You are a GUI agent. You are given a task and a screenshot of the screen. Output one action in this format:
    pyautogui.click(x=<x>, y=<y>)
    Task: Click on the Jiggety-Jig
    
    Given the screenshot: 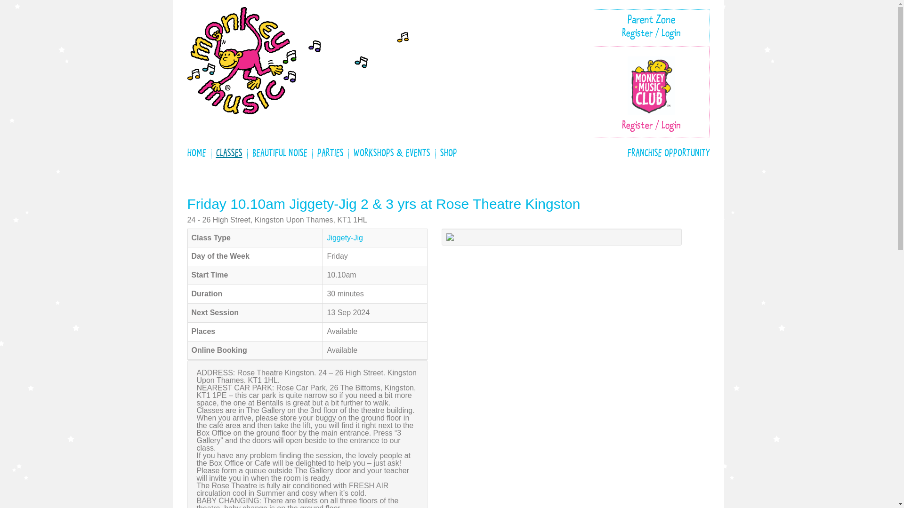 What is the action you would take?
    pyautogui.click(x=344, y=238)
    